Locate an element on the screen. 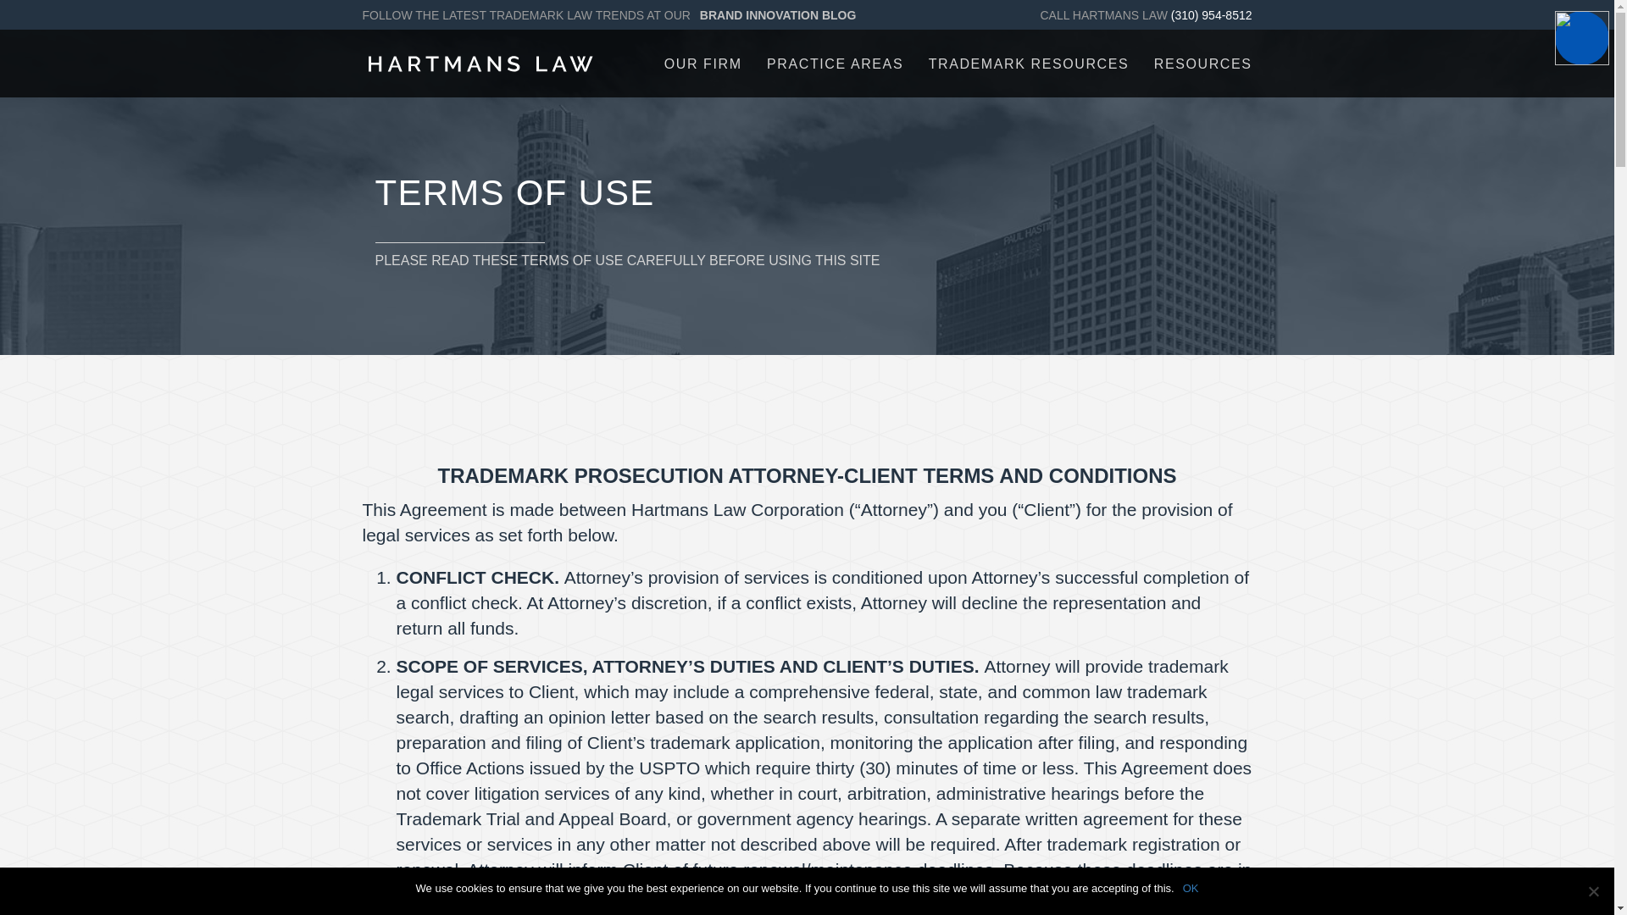 Image resolution: width=1627 pixels, height=915 pixels. PRACTICE AREAS is located at coordinates (834, 63).